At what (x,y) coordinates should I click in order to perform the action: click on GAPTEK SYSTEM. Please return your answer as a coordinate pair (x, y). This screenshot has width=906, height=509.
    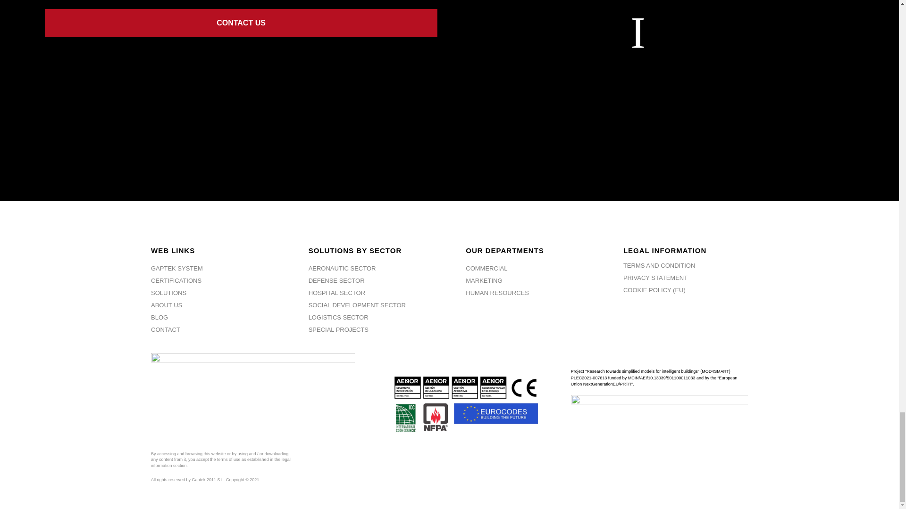
    Looking at the image, I should click on (177, 268).